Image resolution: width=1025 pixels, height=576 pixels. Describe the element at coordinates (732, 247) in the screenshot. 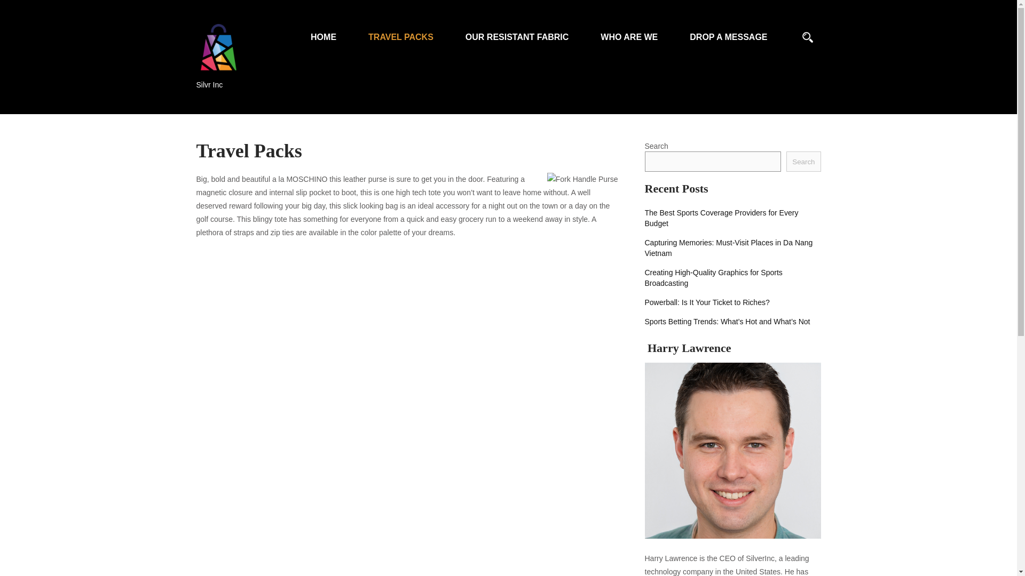

I see `Capturing Memories: Must-Visit Places in Da Nang Vietnam` at that location.